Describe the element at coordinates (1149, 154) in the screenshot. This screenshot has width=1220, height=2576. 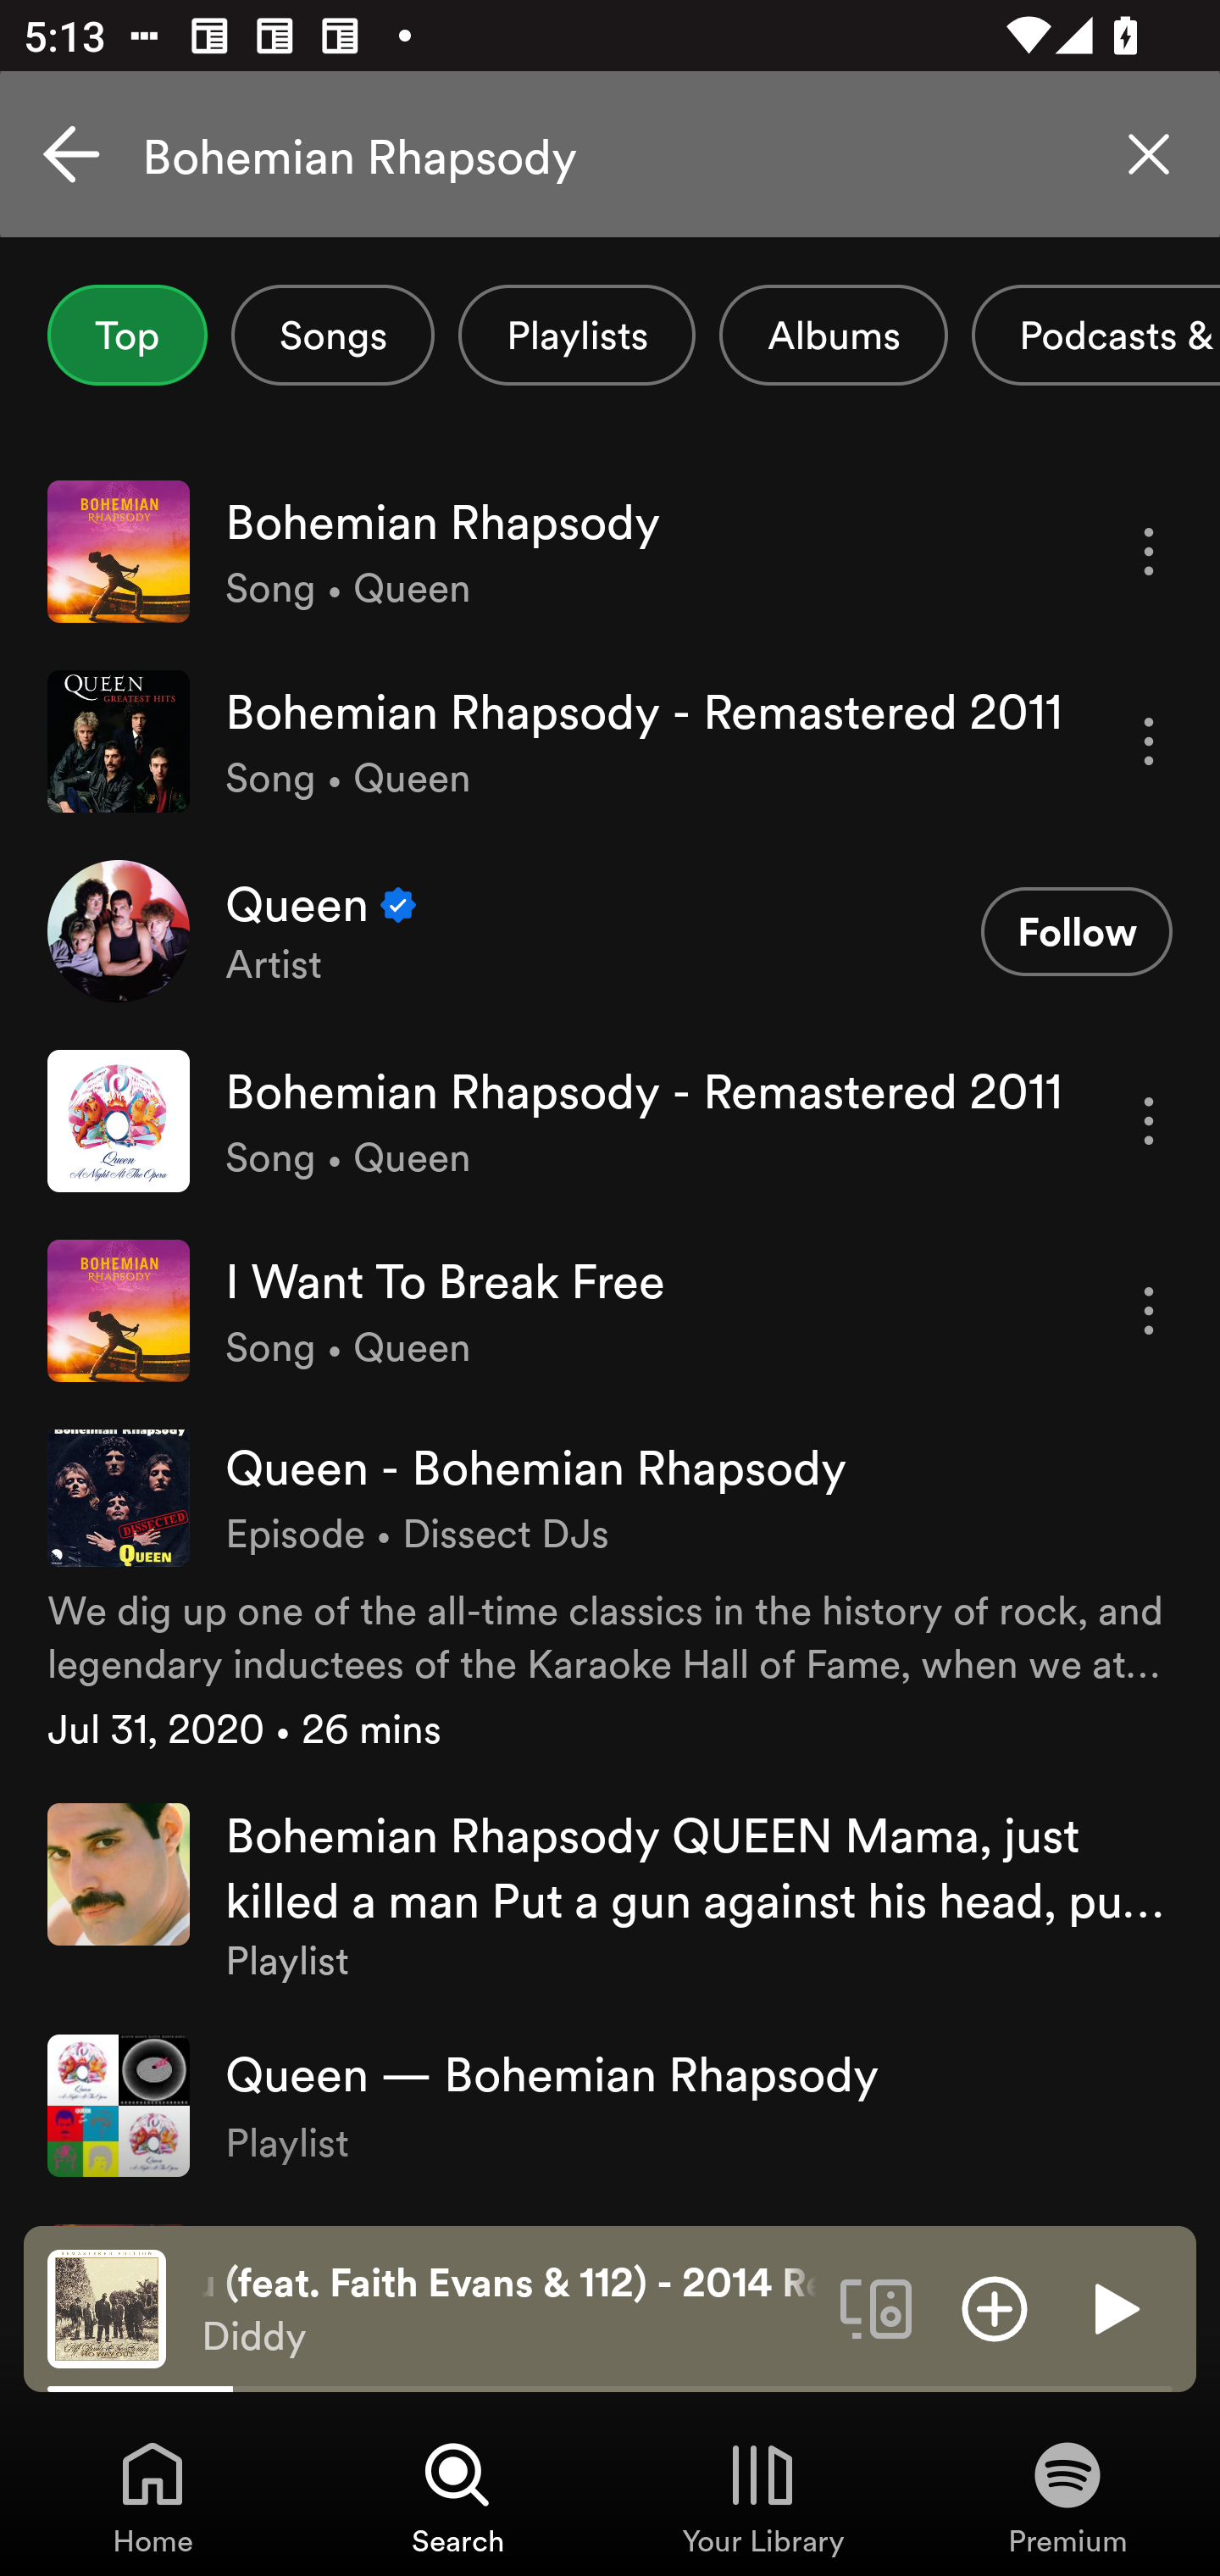
I see `Clear search query` at that location.